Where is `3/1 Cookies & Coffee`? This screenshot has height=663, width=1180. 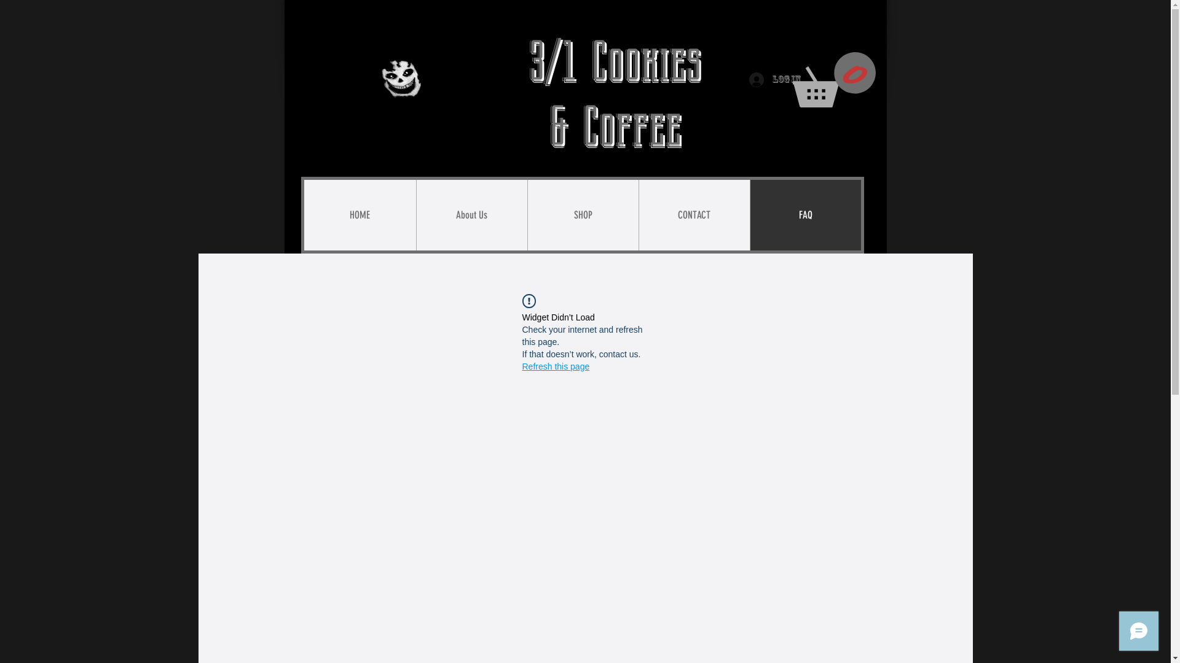 3/1 Cookies & Coffee is located at coordinates (615, 95).